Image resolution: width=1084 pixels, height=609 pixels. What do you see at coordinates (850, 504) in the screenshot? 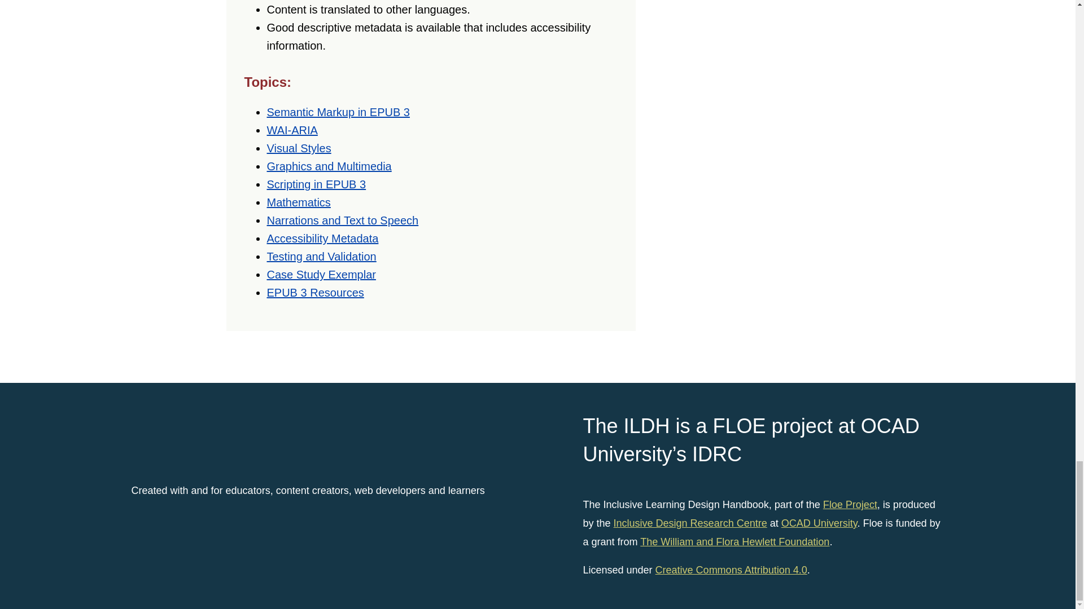
I see `Floe Project` at bounding box center [850, 504].